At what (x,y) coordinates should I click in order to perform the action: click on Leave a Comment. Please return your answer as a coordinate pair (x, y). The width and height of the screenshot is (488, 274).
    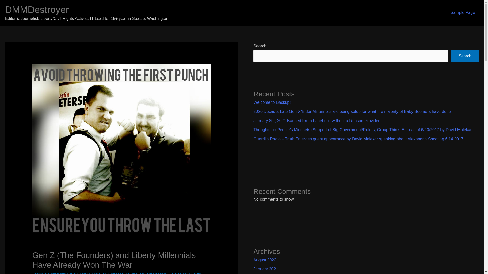
    Looking at the image, I should click on (49, 273).